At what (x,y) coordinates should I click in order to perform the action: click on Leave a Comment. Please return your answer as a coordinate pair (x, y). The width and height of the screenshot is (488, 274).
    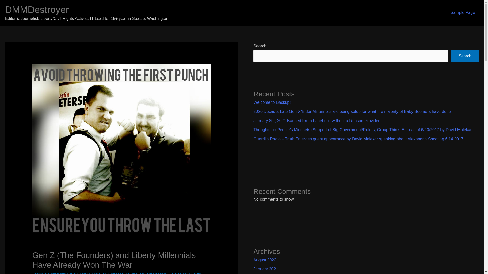
    Looking at the image, I should click on (49, 273).